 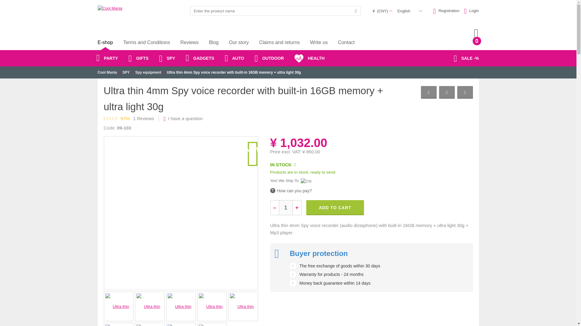 What do you see at coordinates (126, 72) in the screenshot?
I see `SPY` at bounding box center [126, 72].